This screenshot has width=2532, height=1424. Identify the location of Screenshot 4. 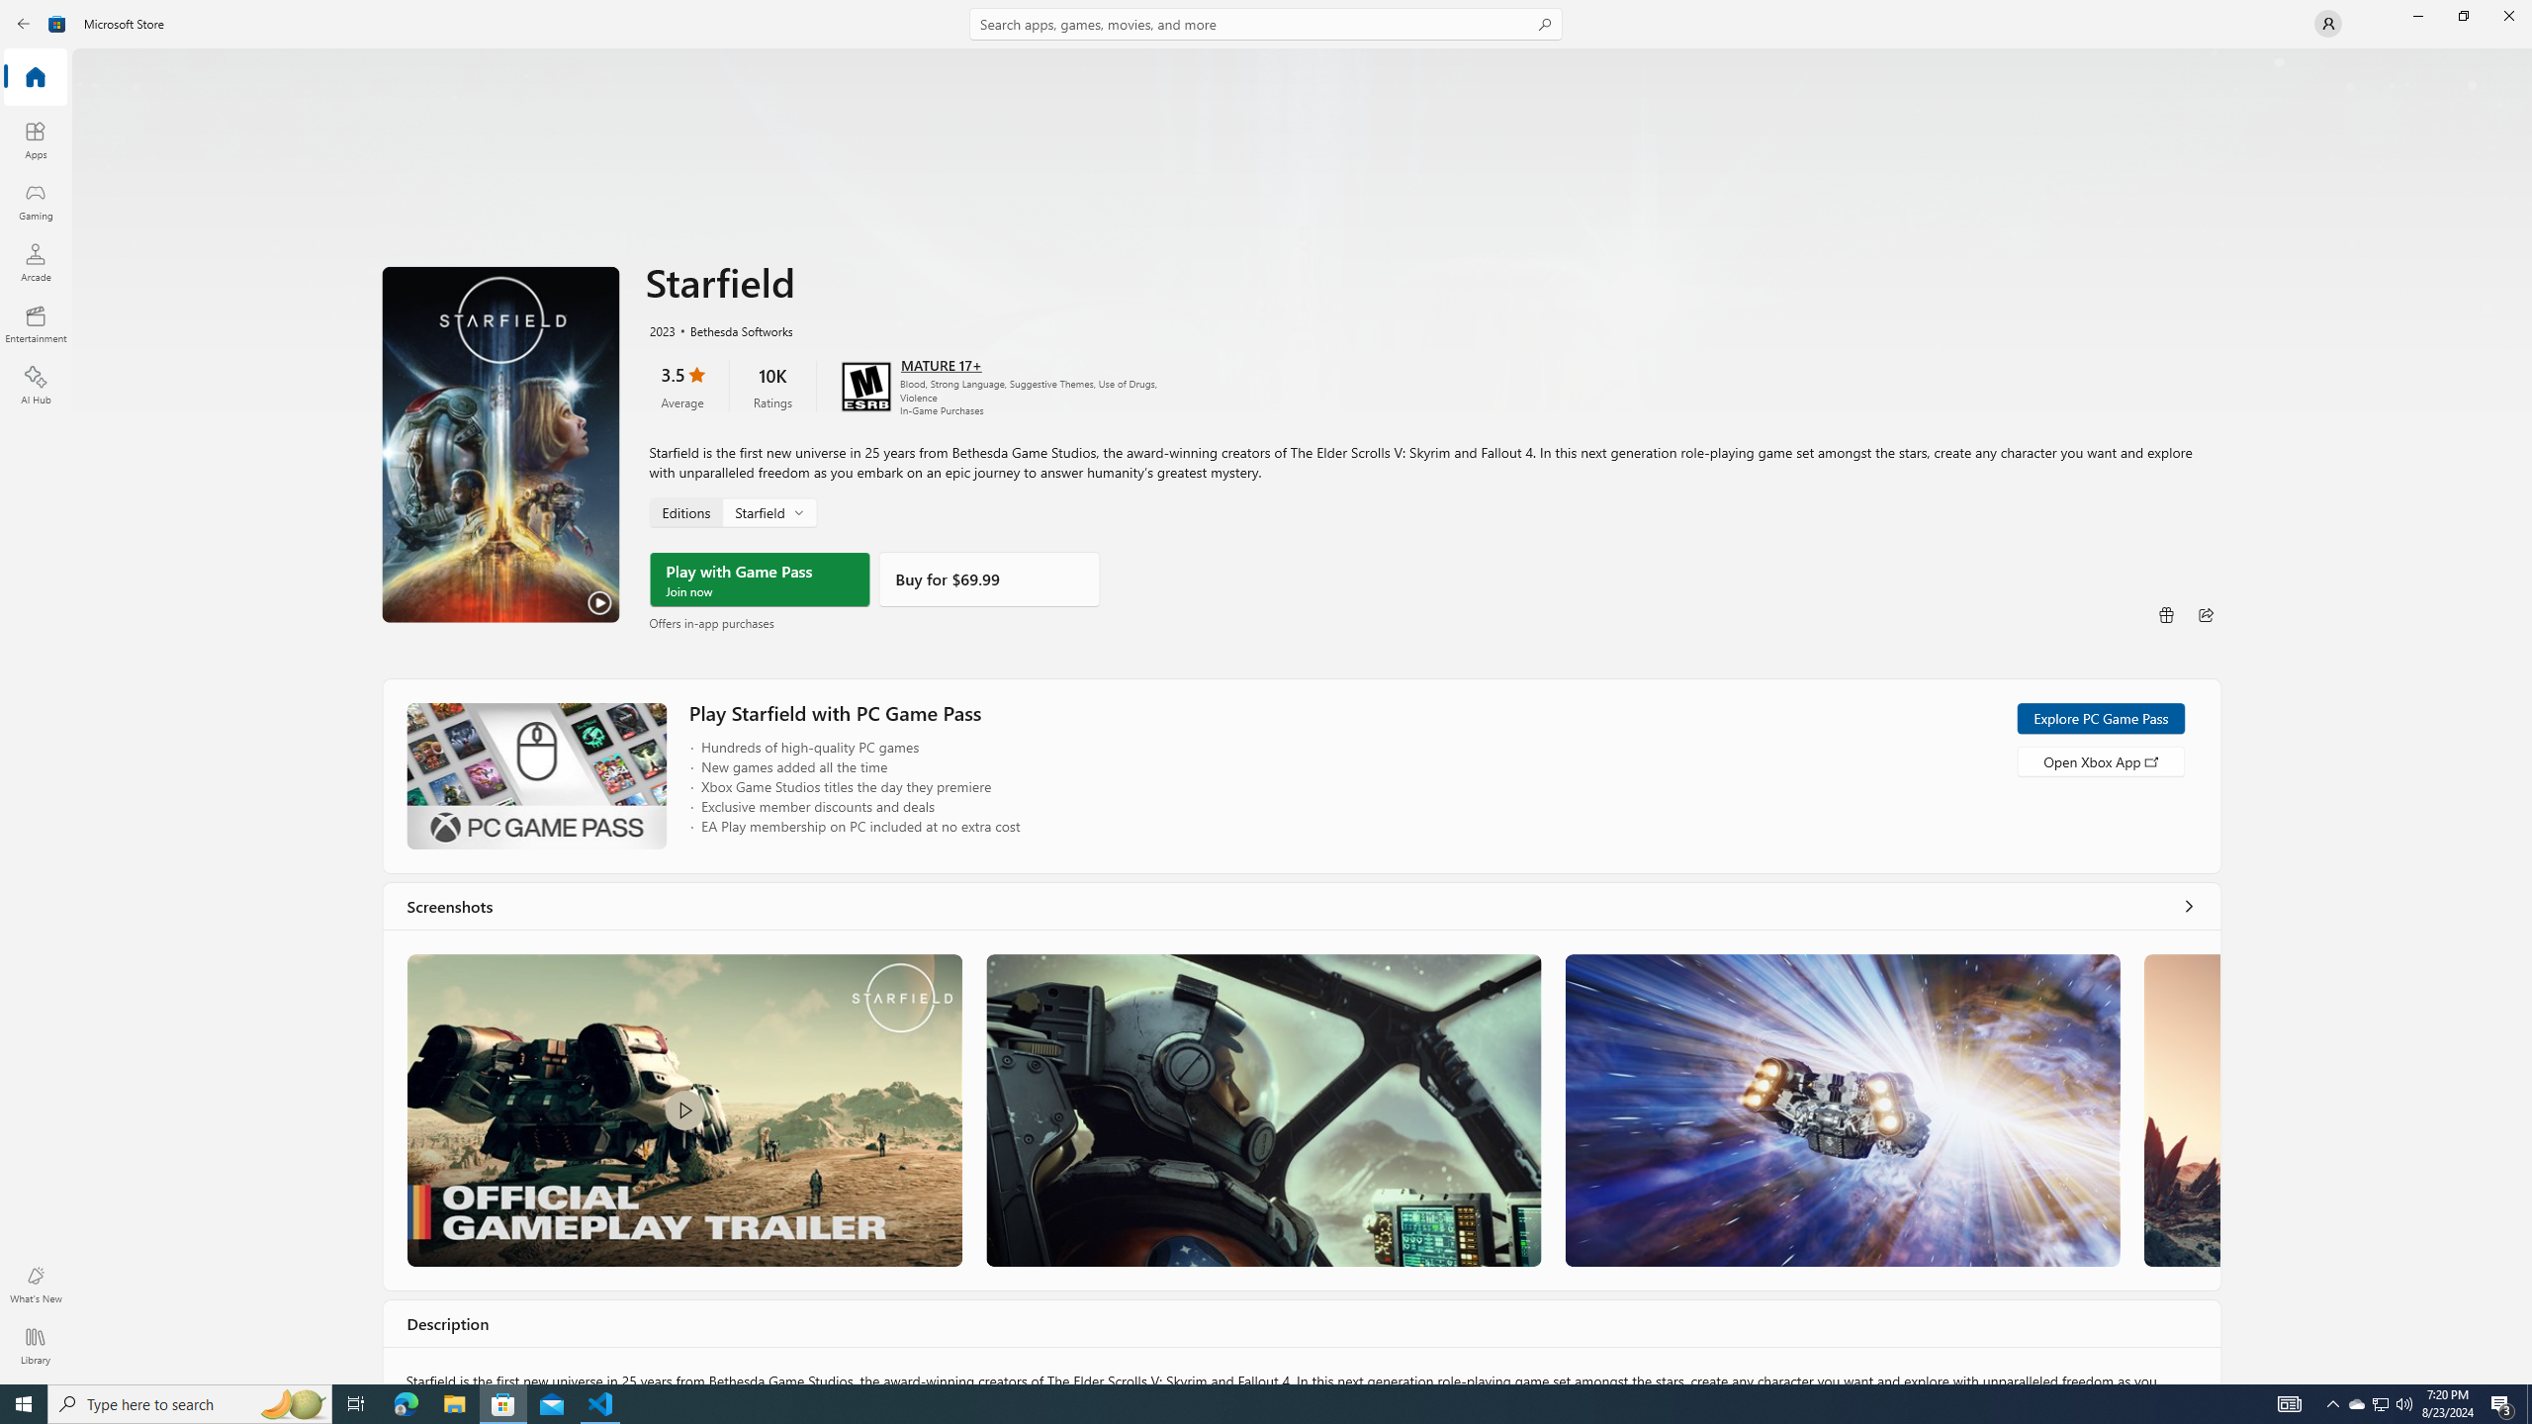
(2181, 1110).